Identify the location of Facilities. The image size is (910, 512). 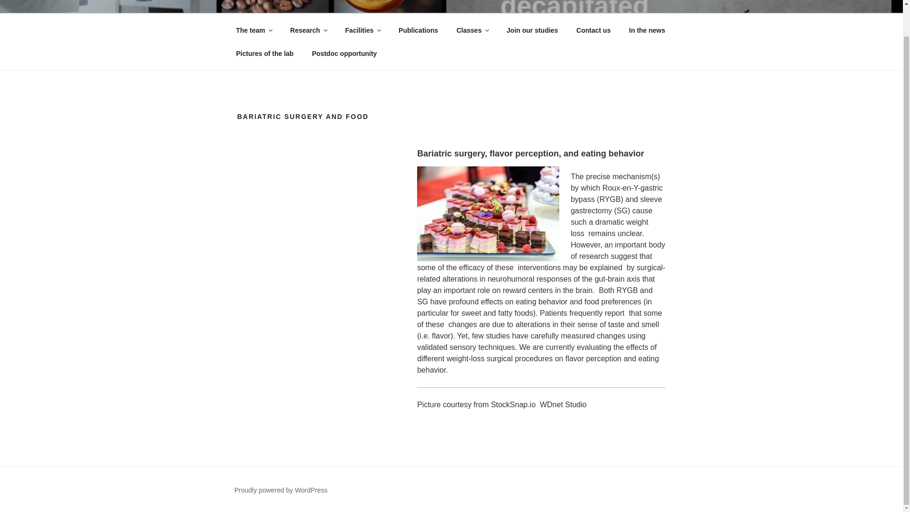
(362, 30).